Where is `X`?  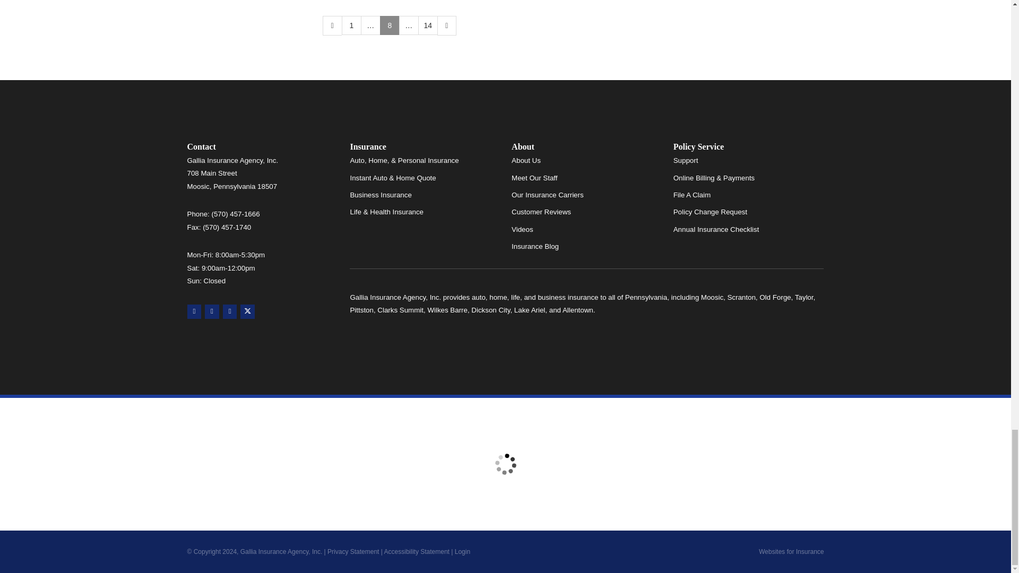
X is located at coordinates (247, 311).